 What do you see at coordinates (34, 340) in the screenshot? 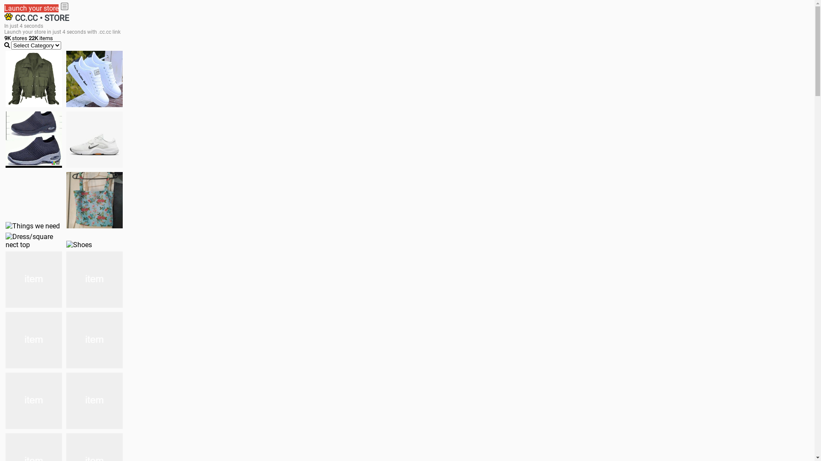
I see `Zapatillas` at bounding box center [34, 340].